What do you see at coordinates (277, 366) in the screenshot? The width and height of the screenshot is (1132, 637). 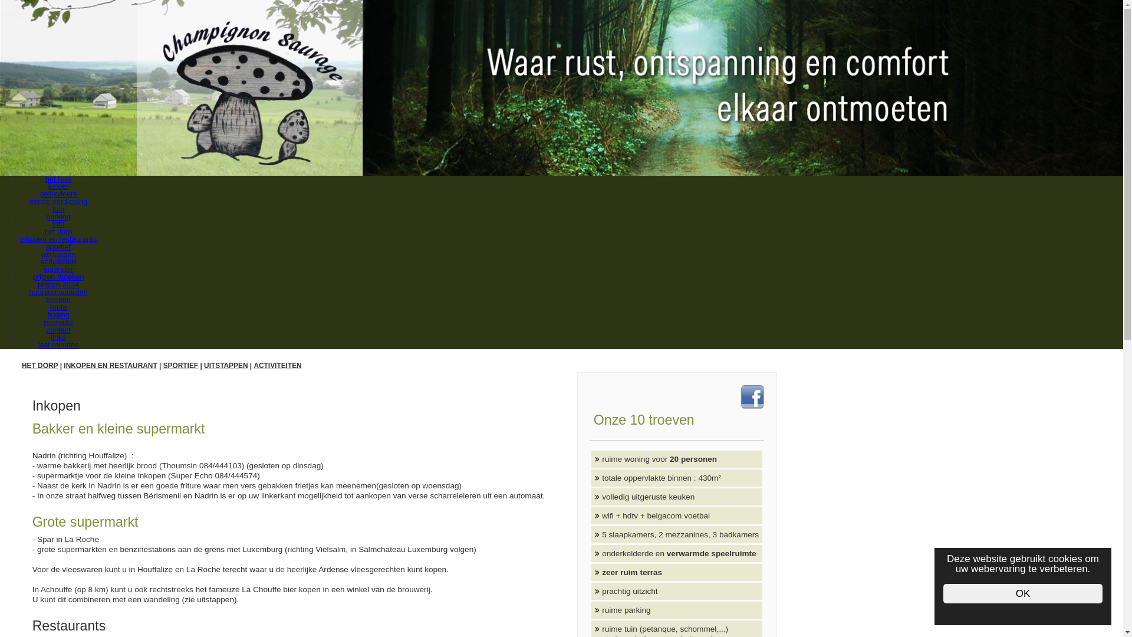 I see `ACTIVITEITEN` at bounding box center [277, 366].